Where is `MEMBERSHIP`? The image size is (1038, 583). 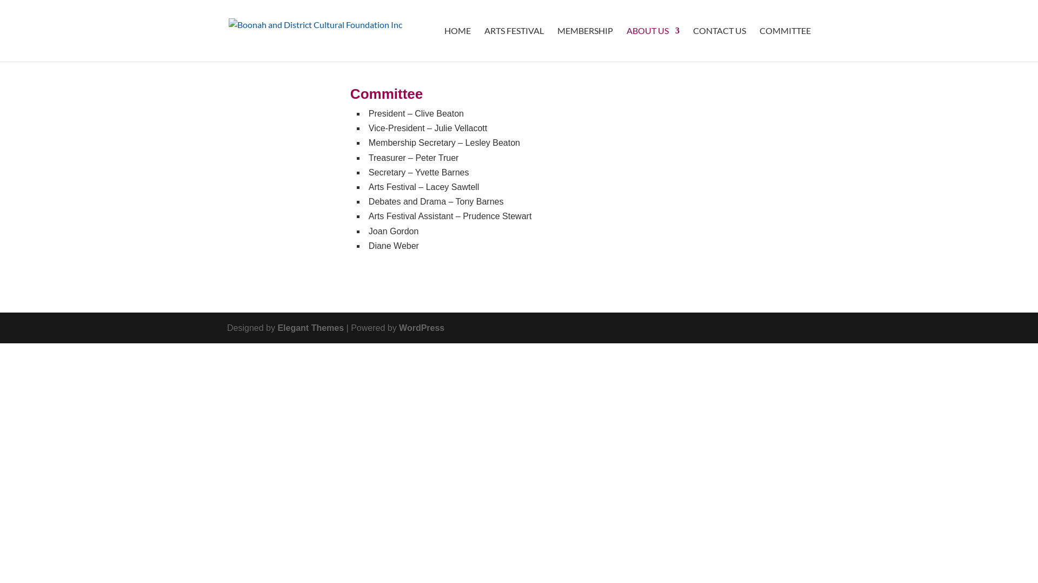 MEMBERSHIP is located at coordinates (585, 44).